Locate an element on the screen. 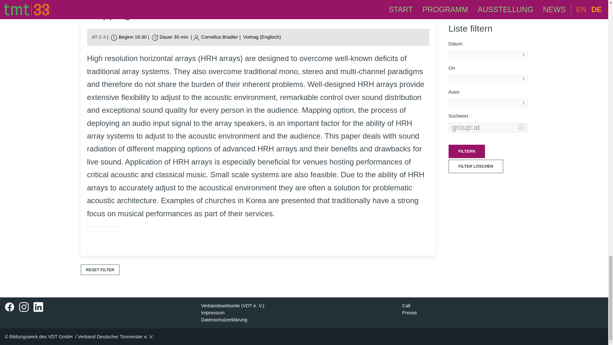  Autor is located at coordinates (217, 37).